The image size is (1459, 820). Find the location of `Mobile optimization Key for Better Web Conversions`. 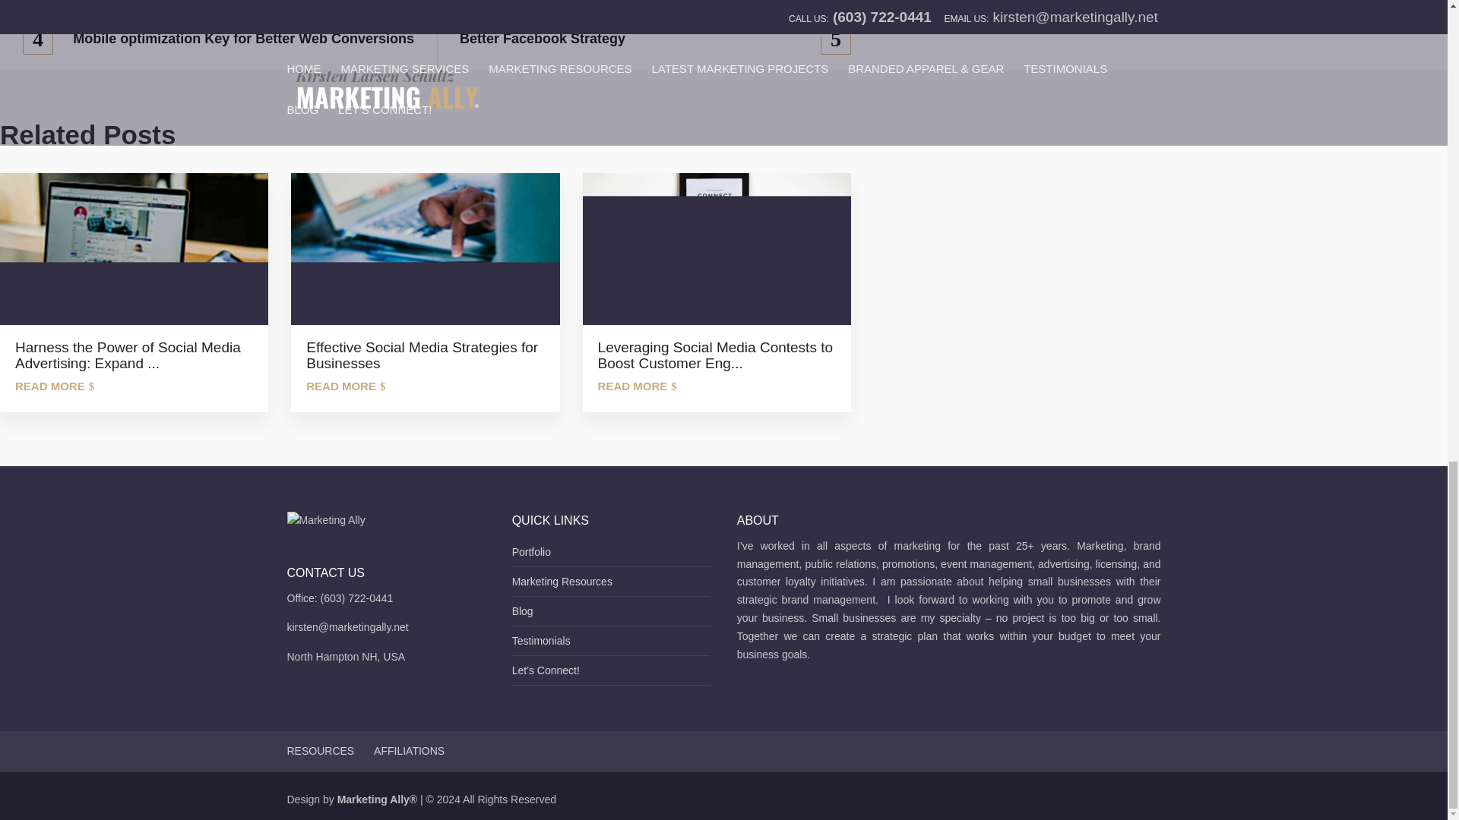

Mobile optimization Key for Better Web Conversions is located at coordinates (219, 39).